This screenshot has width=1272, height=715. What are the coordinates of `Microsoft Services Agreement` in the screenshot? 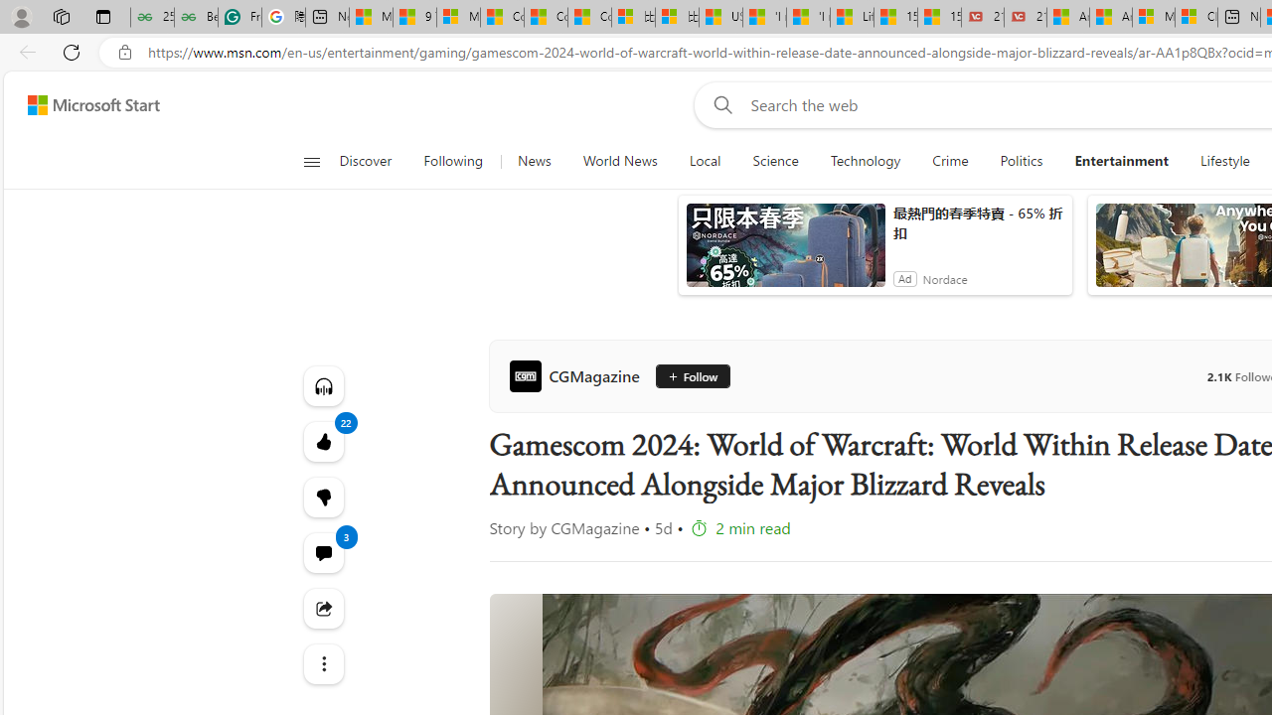 It's located at (1153, 18).